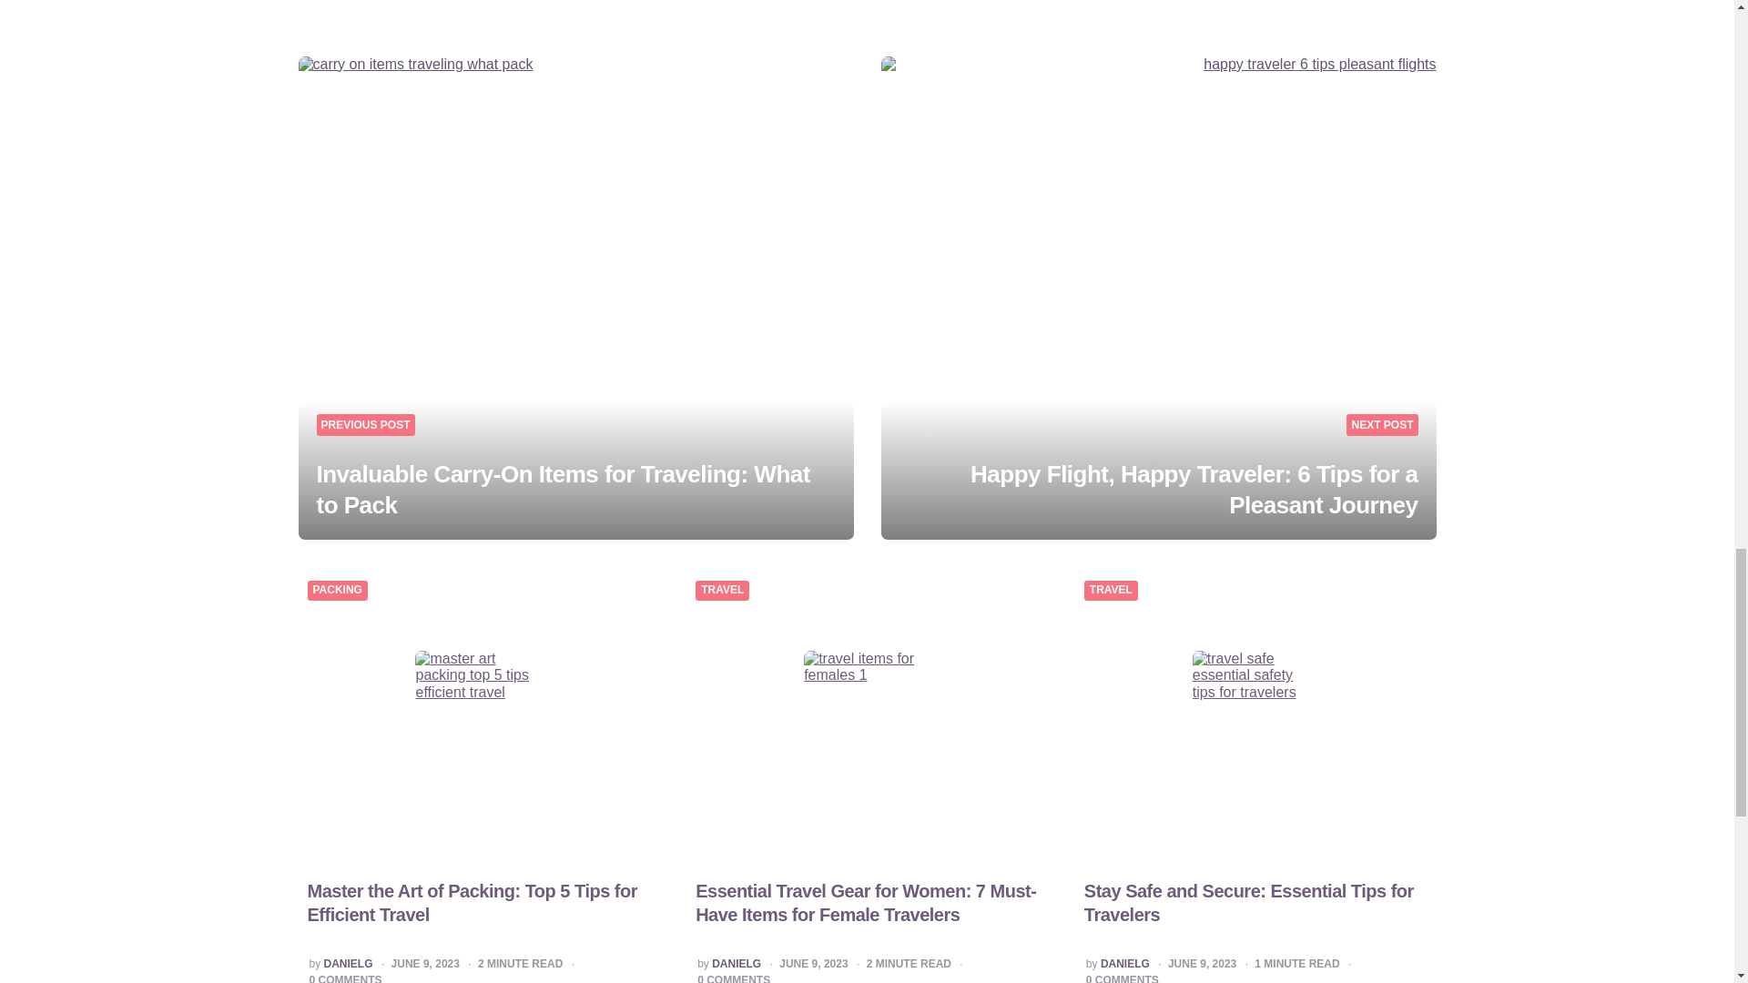  Describe the element at coordinates (348, 965) in the screenshot. I see `DANIELG` at that location.